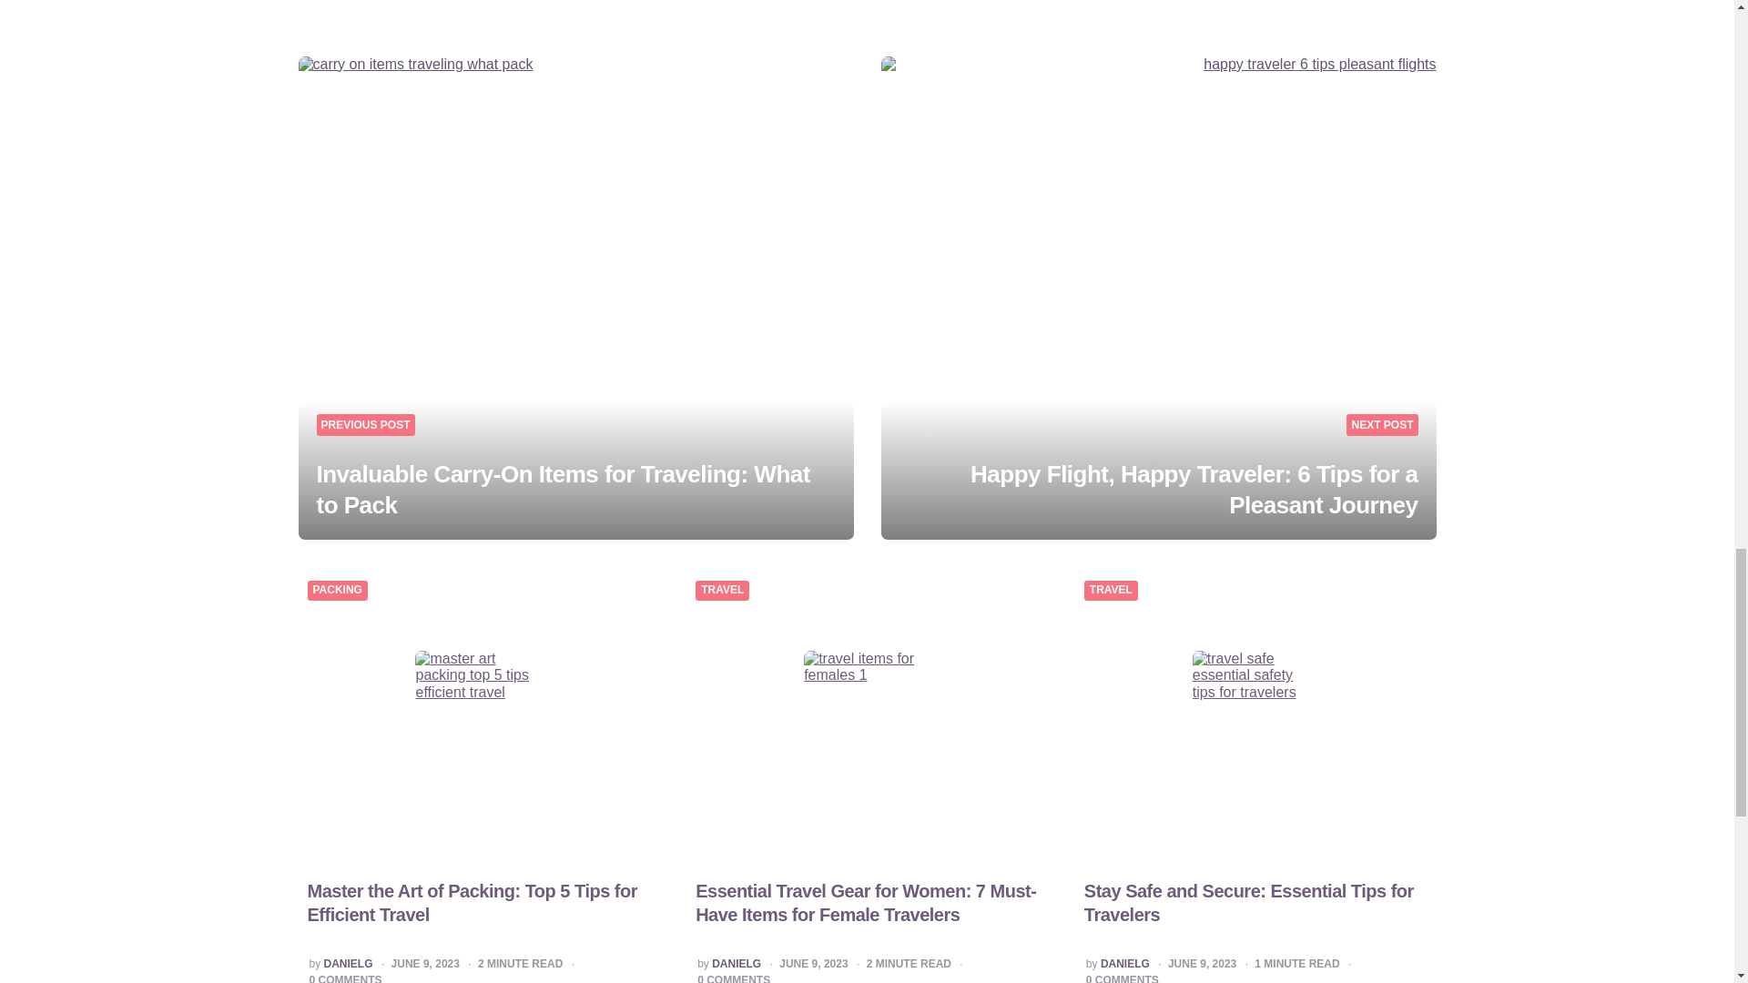  Describe the element at coordinates (348, 965) in the screenshot. I see `DANIELG` at that location.